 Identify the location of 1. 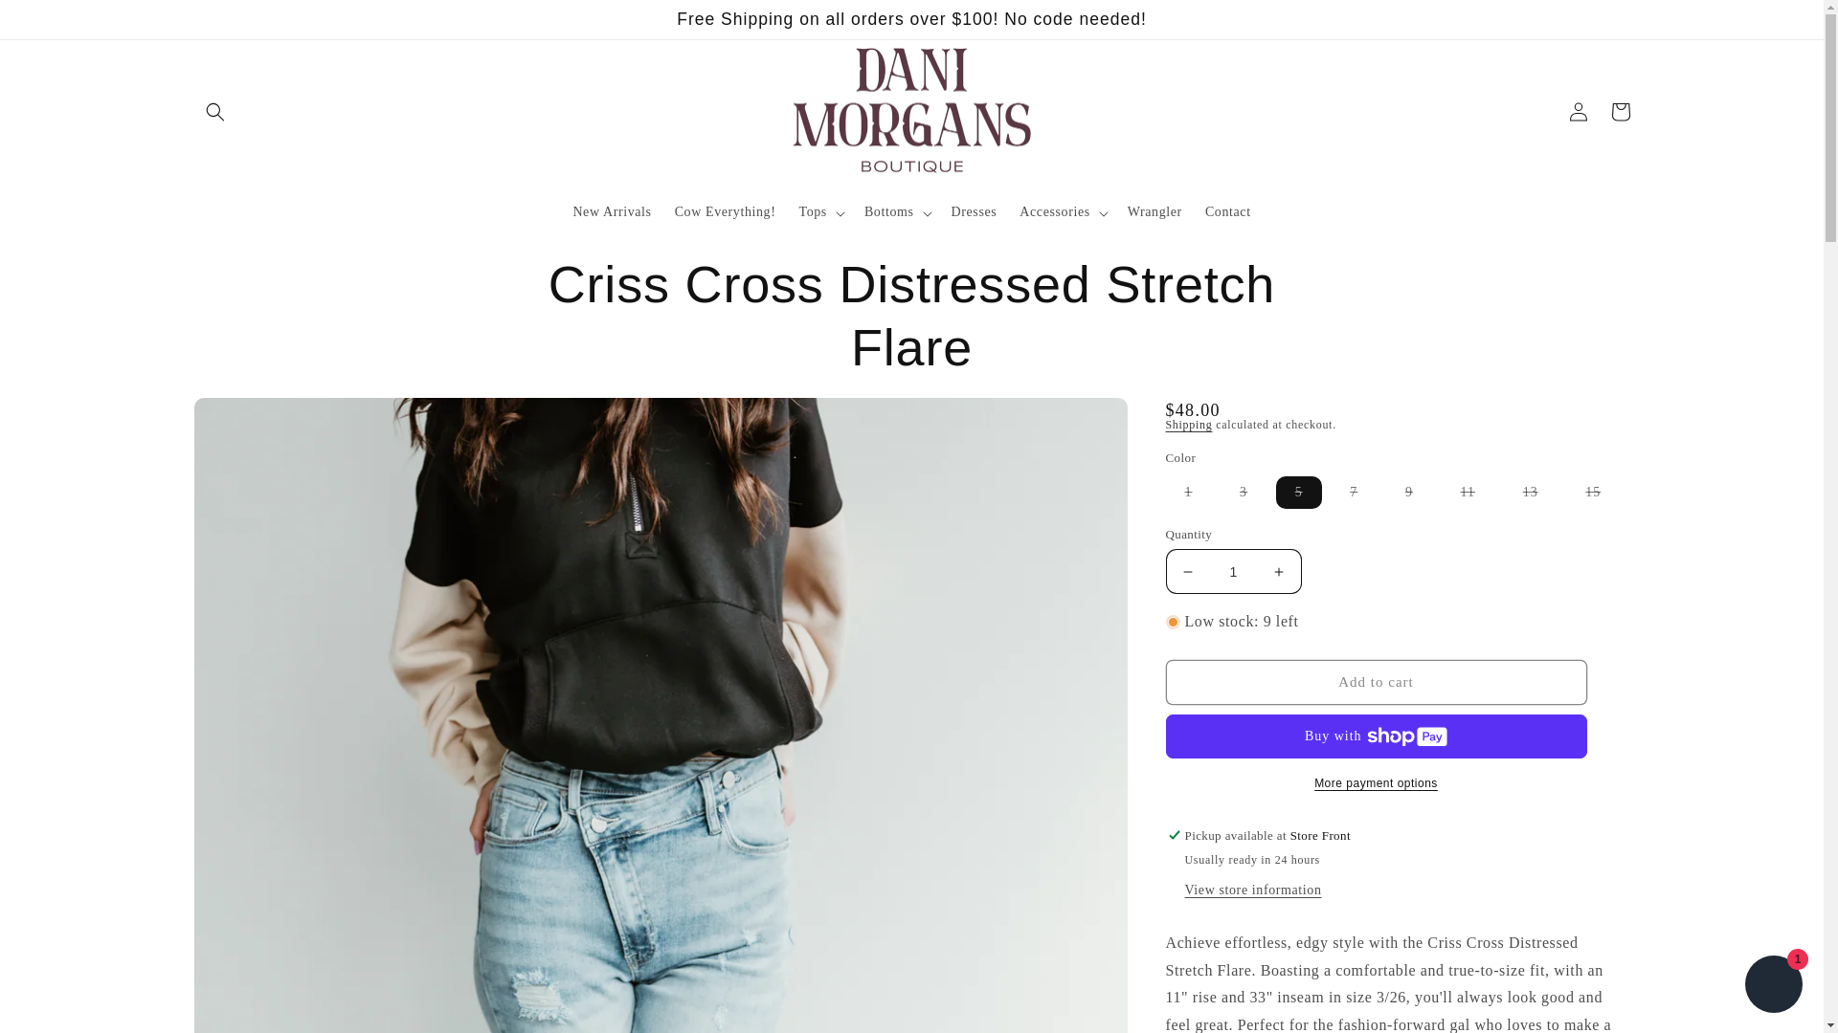
(1233, 571).